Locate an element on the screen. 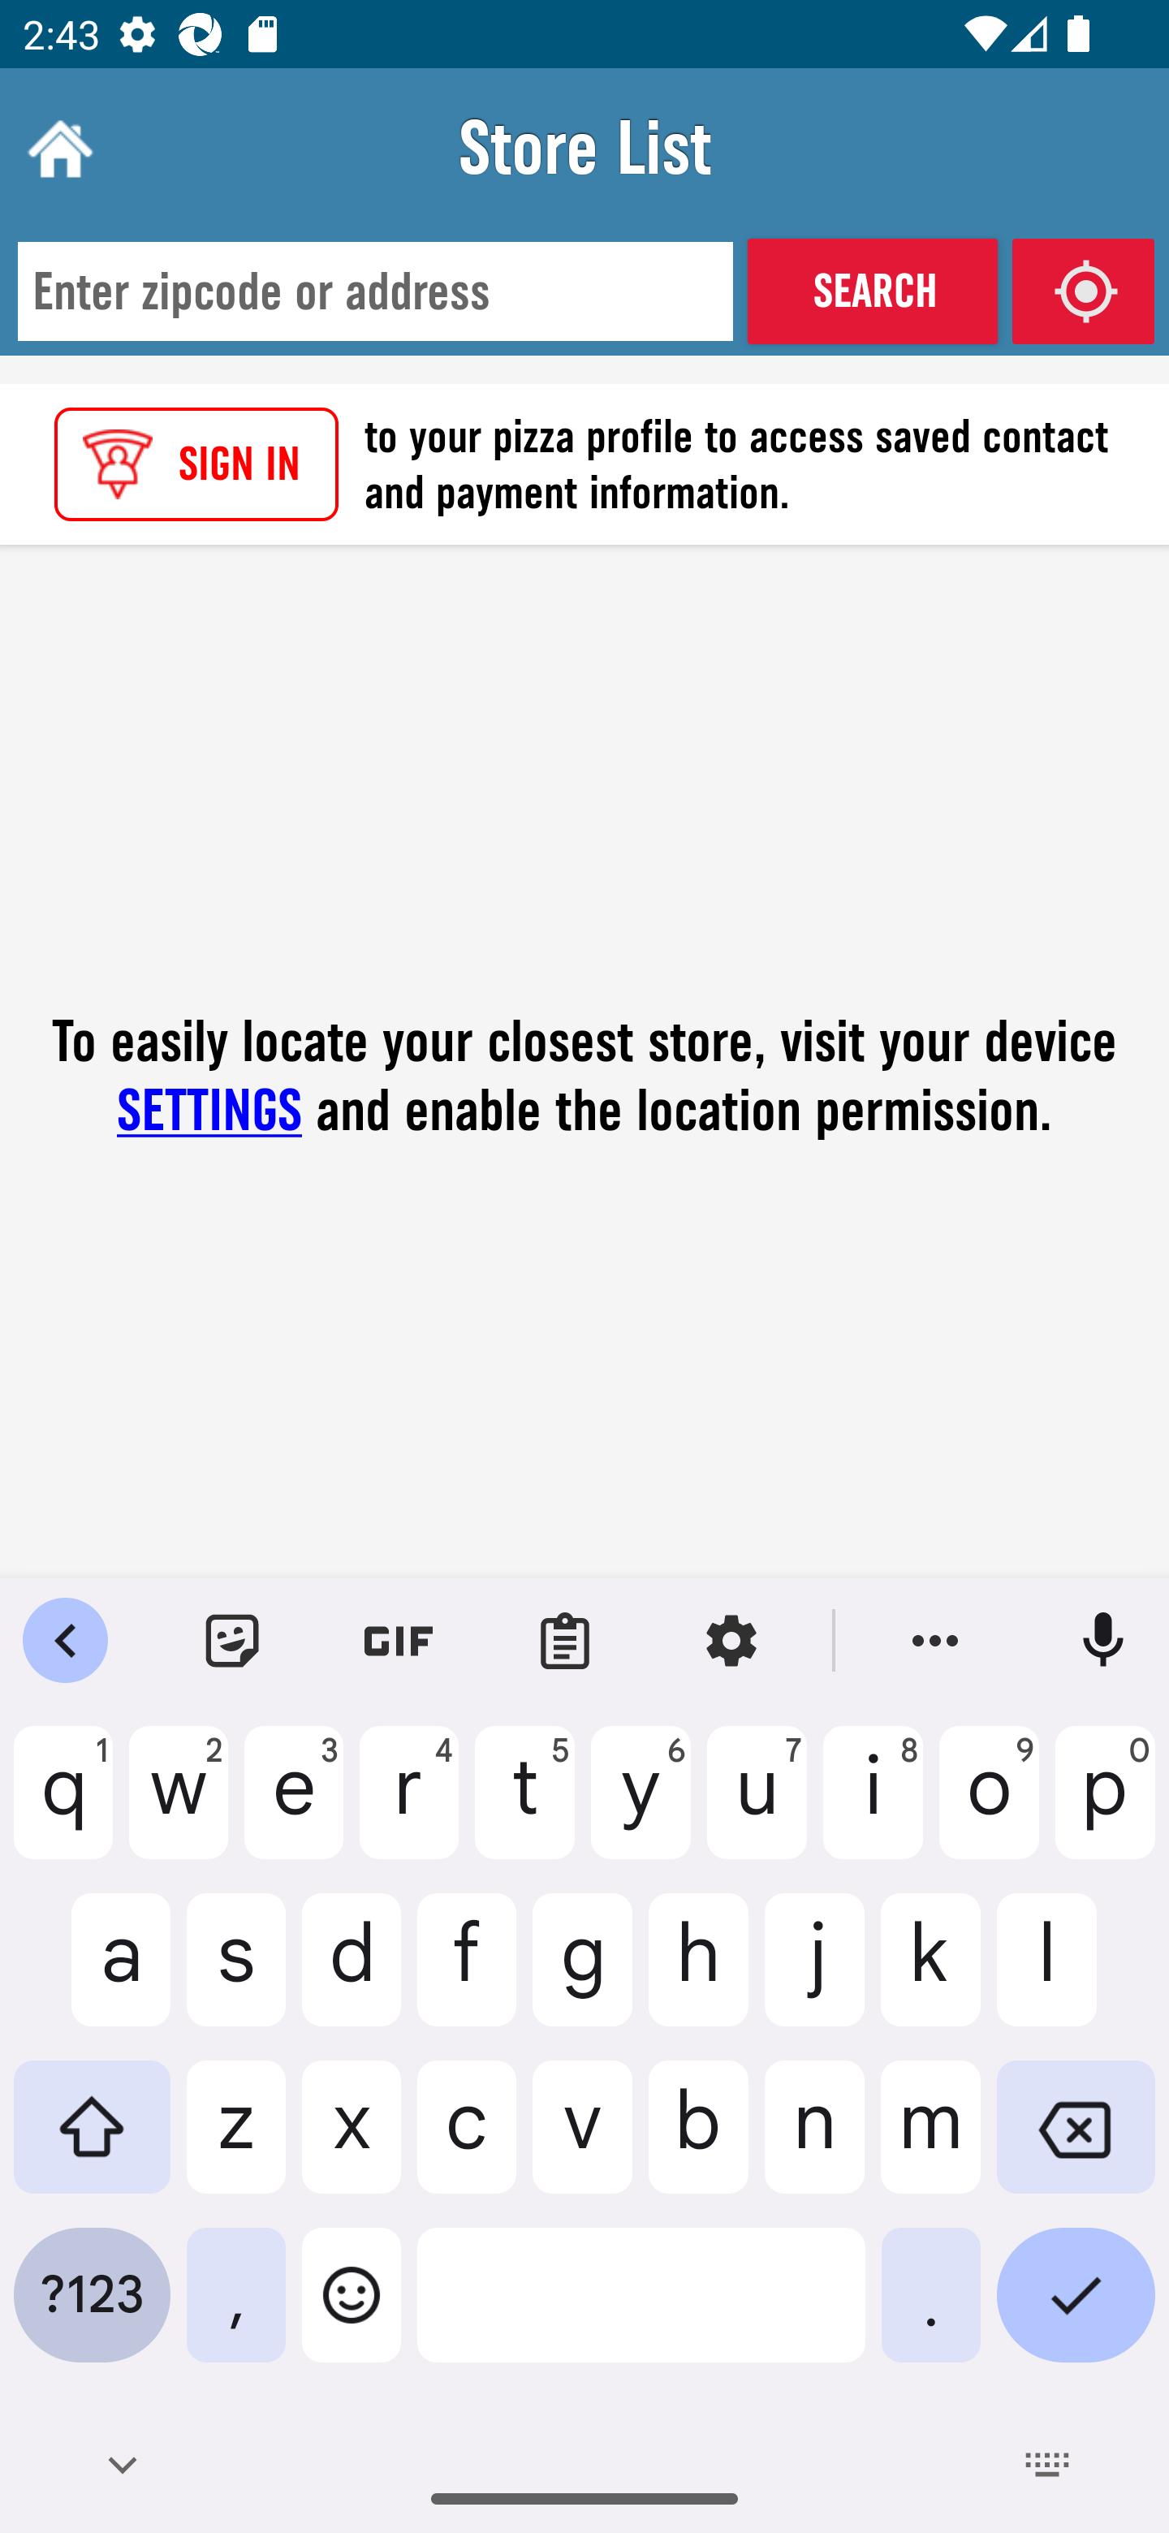 Image resolution: width=1169 pixels, height=2533 pixels. Enter zipcode or address is located at coordinates (375, 292).